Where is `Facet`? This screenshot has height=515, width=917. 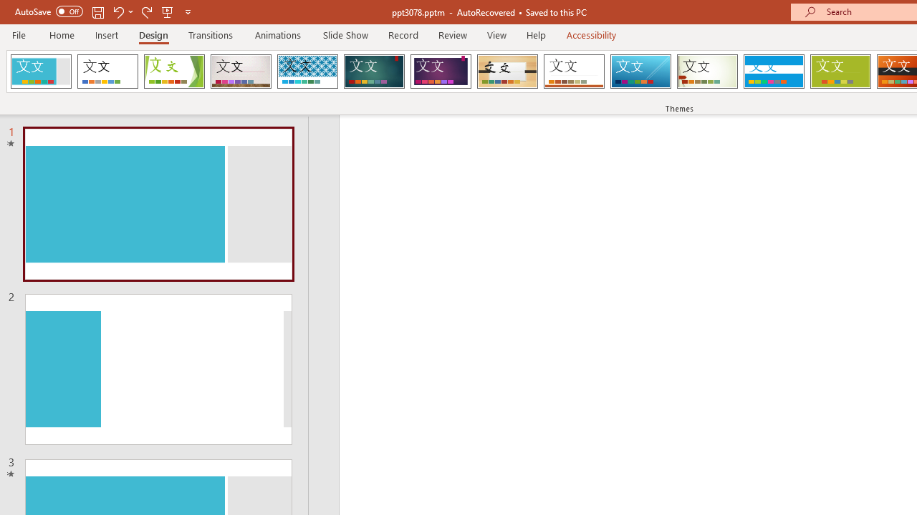
Facet is located at coordinates (175, 72).